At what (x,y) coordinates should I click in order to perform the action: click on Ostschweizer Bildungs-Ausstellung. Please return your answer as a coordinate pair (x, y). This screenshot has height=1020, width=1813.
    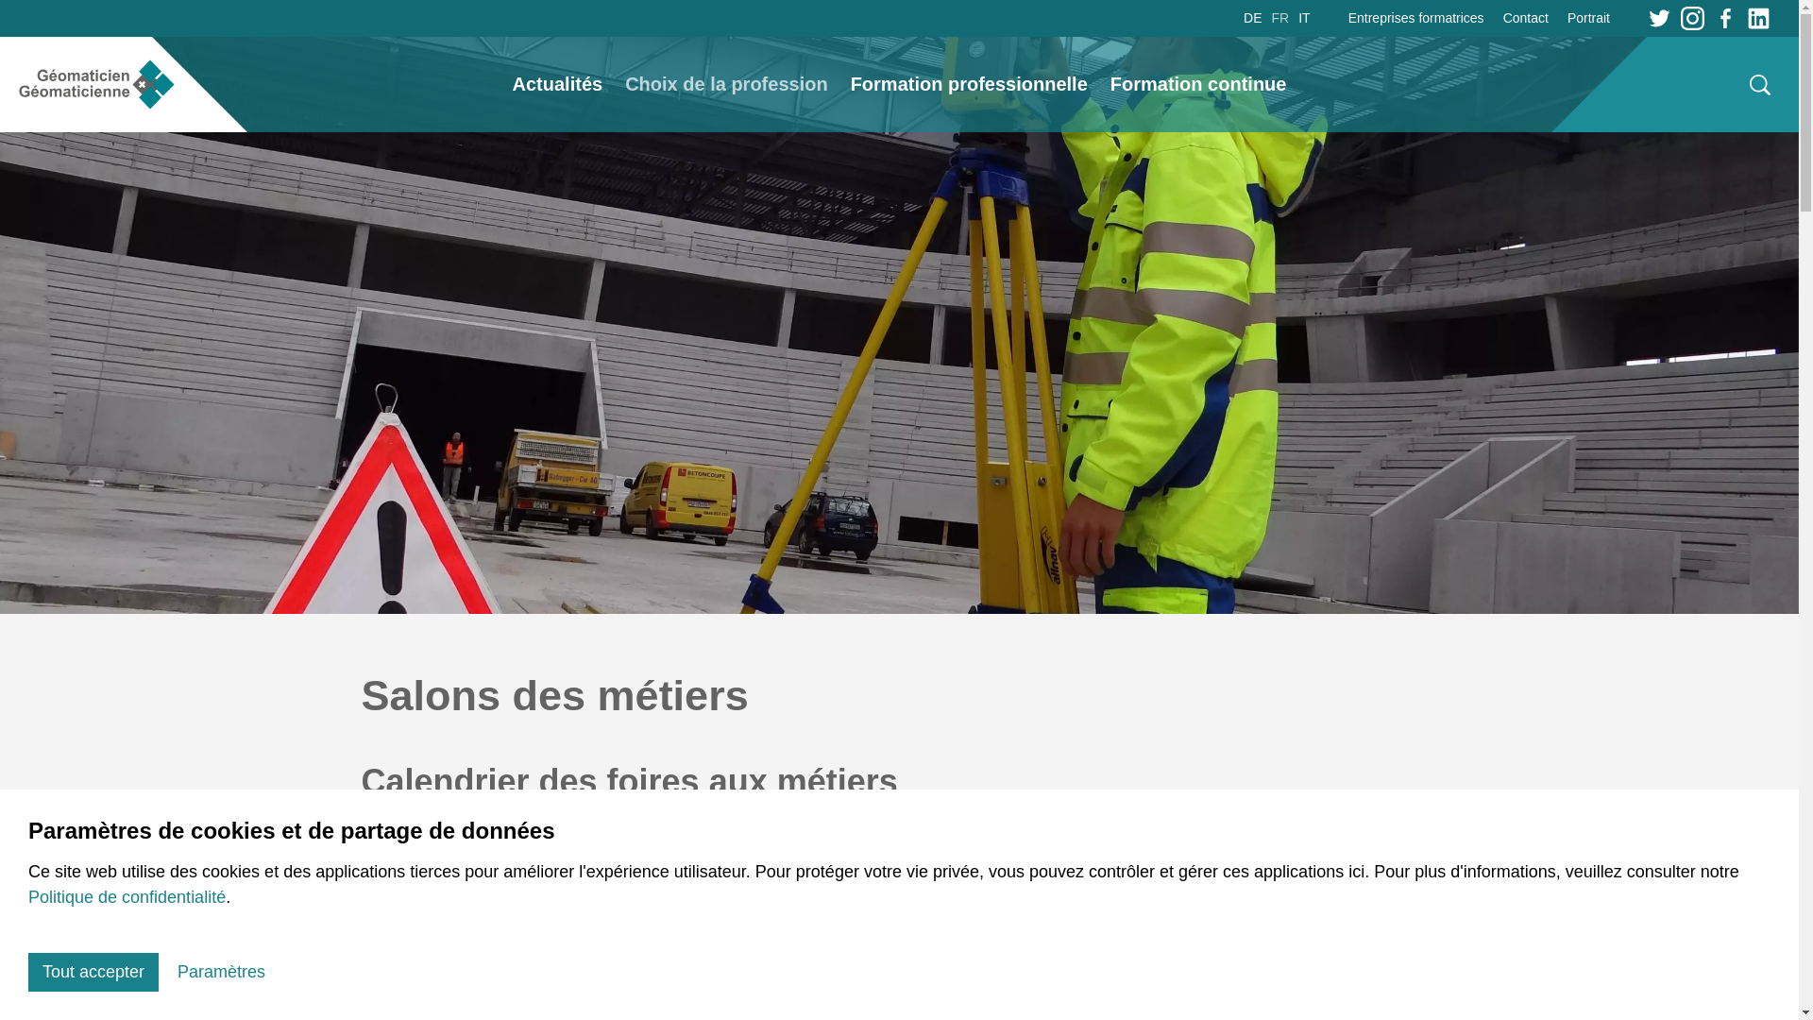
    Looking at the image, I should click on (750, 972).